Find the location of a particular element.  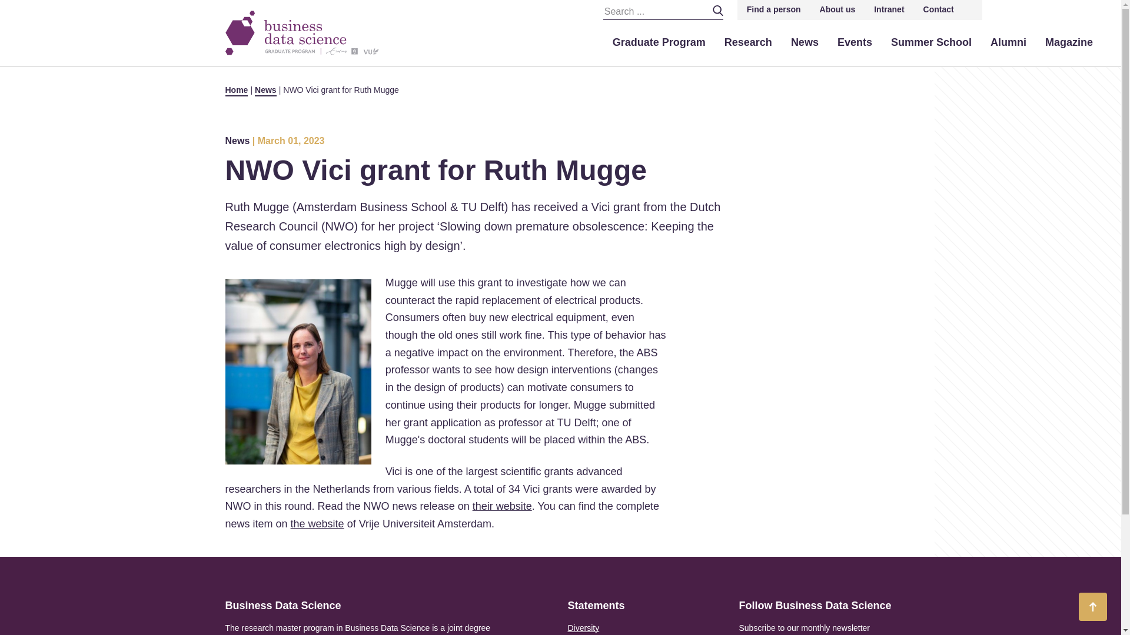

About us is located at coordinates (837, 9).